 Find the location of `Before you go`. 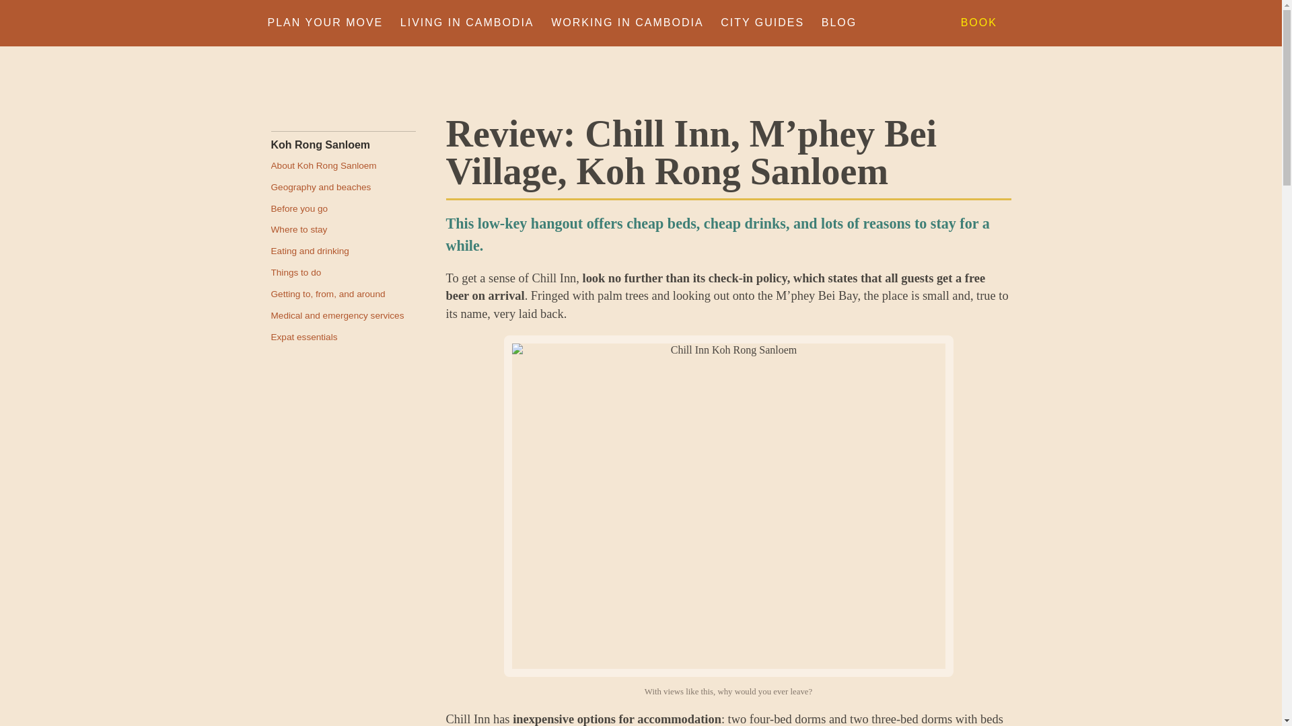

Before you go is located at coordinates (342, 207).